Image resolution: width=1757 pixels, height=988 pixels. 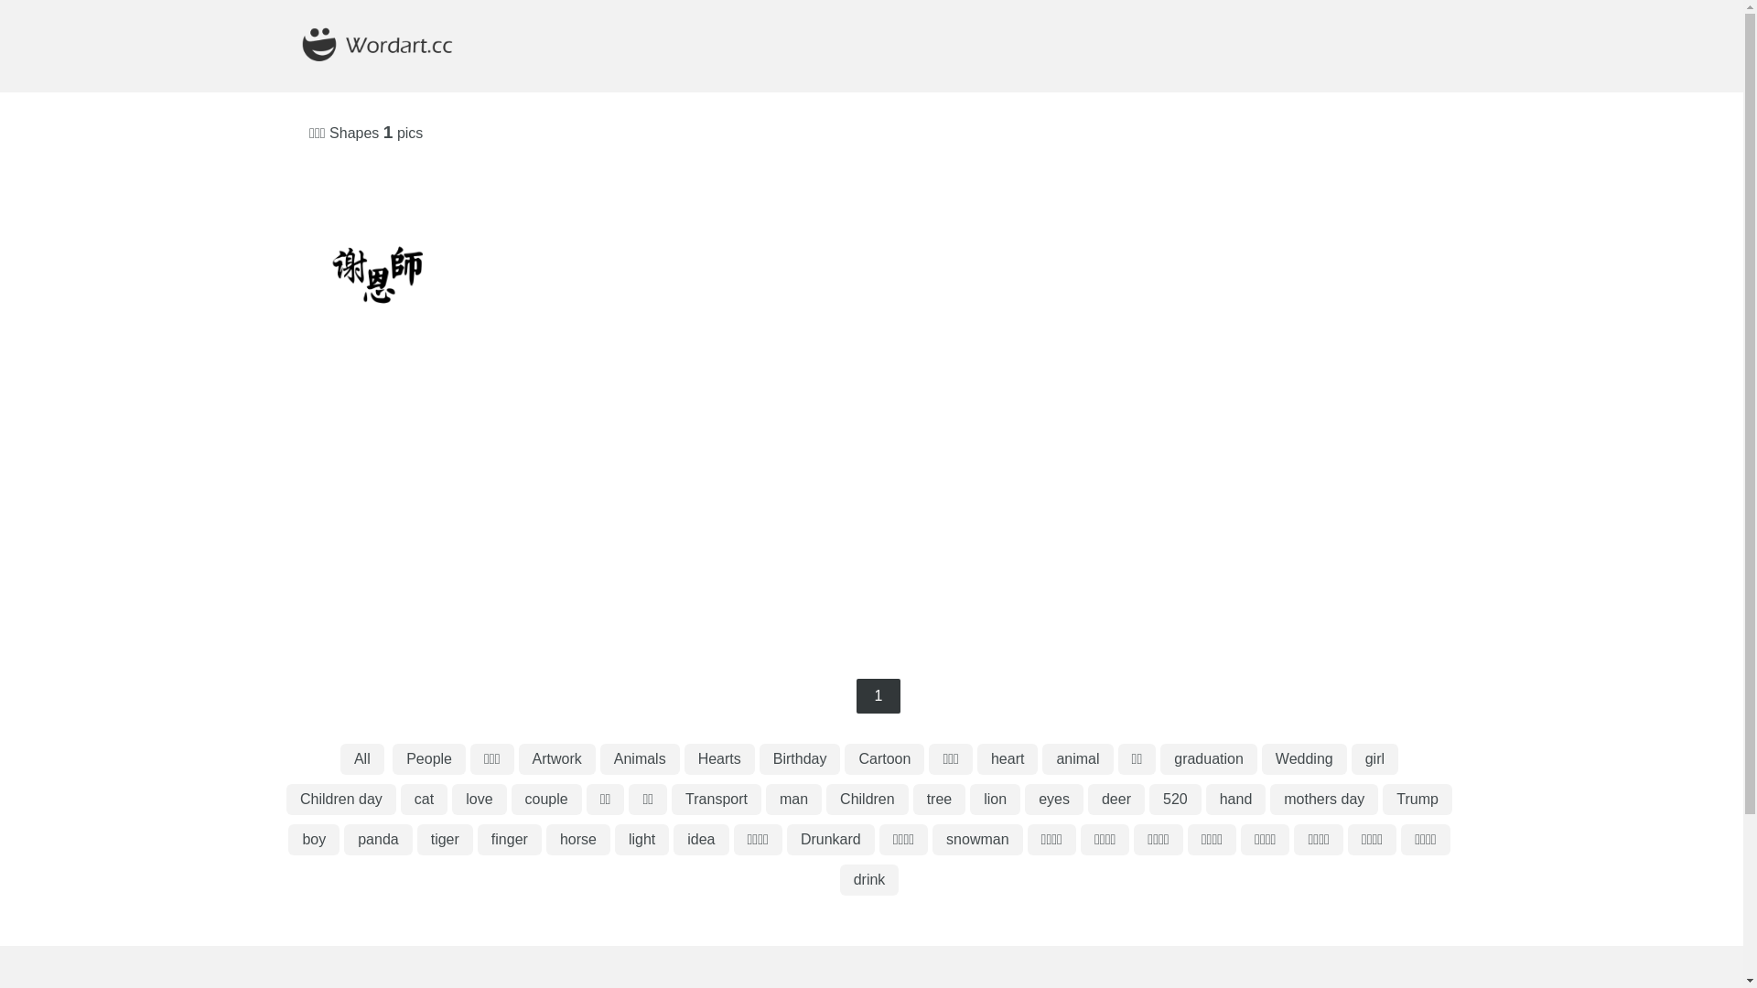 What do you see at coordinates (445, 840) in the screenshot?
I see `tiger` at bounding box center [445, 840].